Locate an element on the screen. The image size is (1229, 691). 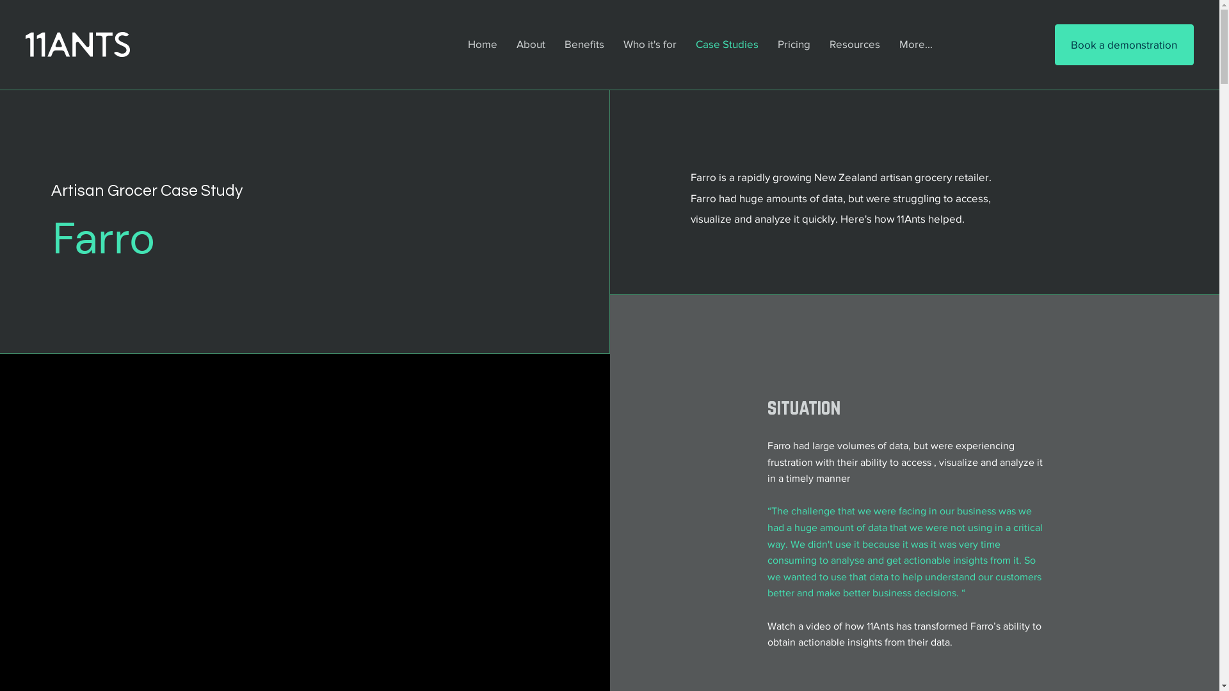
Case Studies is located at coordinates (727, 44).